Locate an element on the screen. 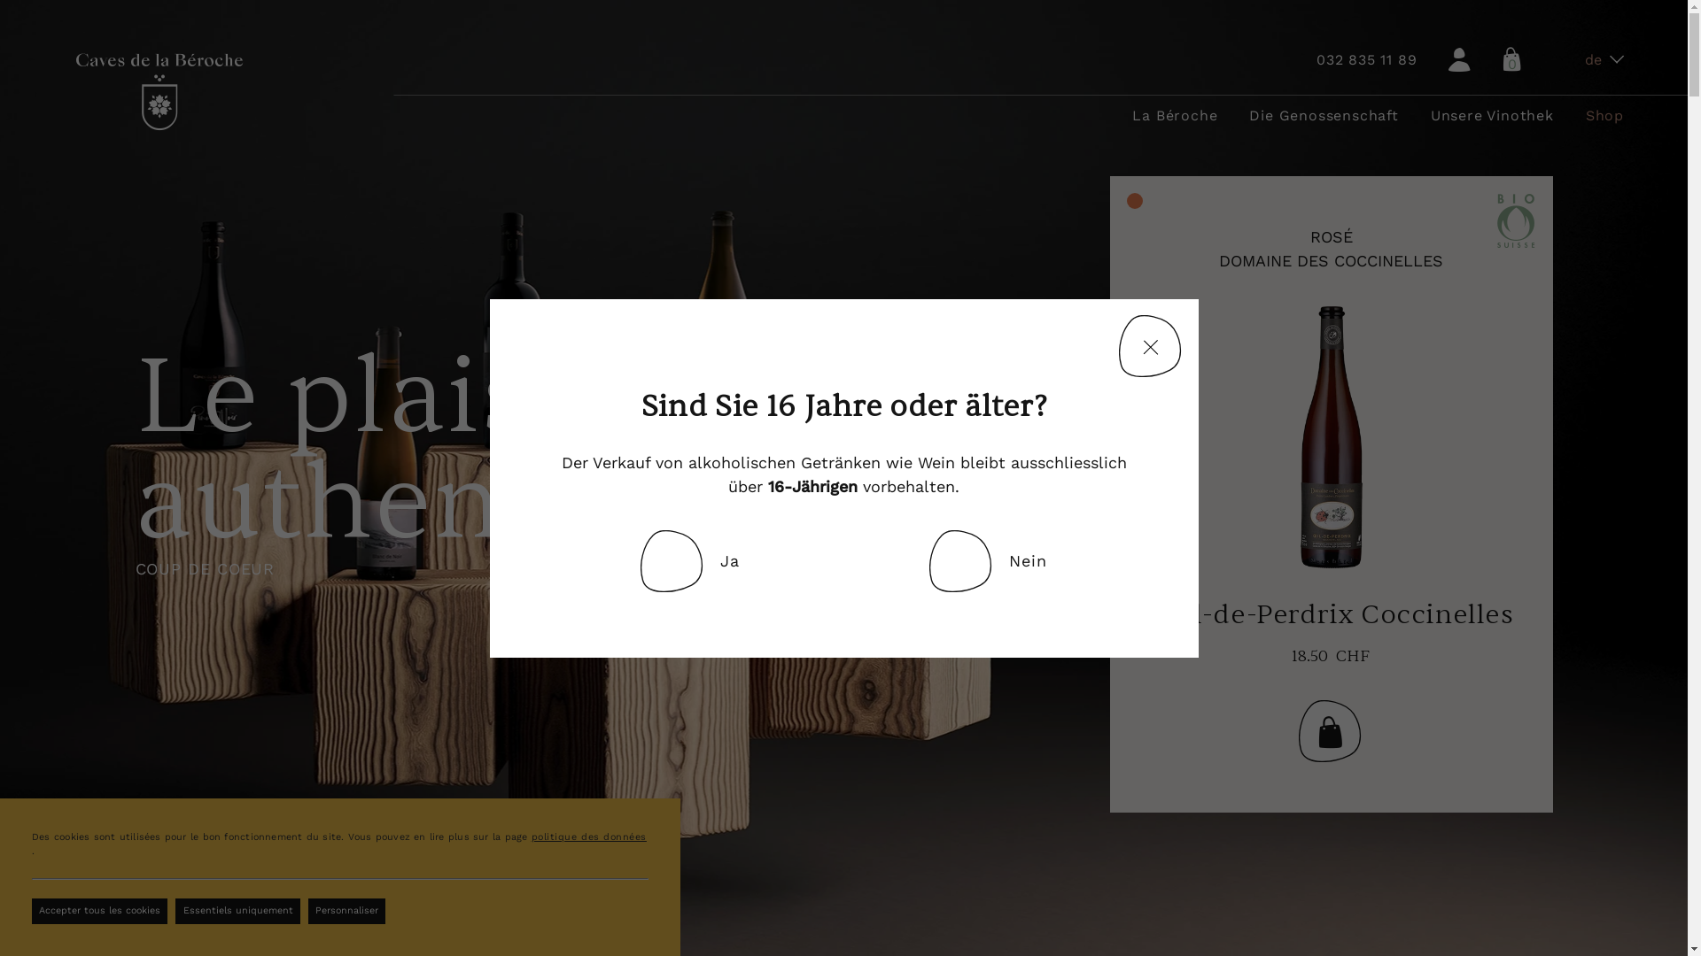 Image resolution: width=1701 pixels, height=956 pixels. Essentiels uniquement is located at coordinates (237, 912).